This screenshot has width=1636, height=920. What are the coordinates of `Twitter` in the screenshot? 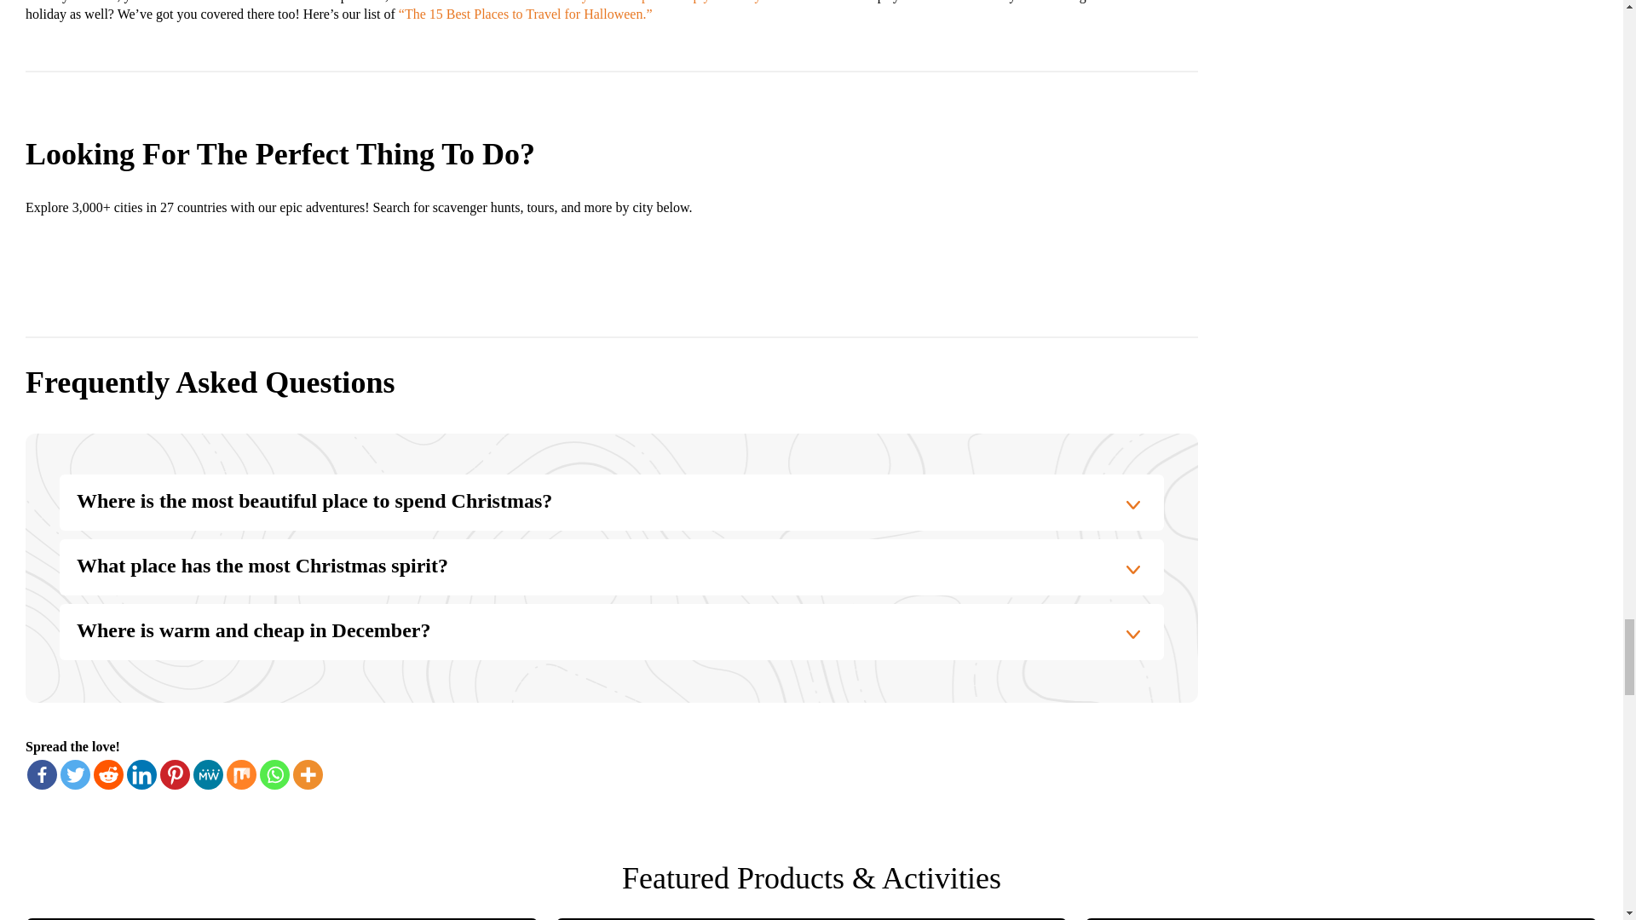 It's located at (75, 774).